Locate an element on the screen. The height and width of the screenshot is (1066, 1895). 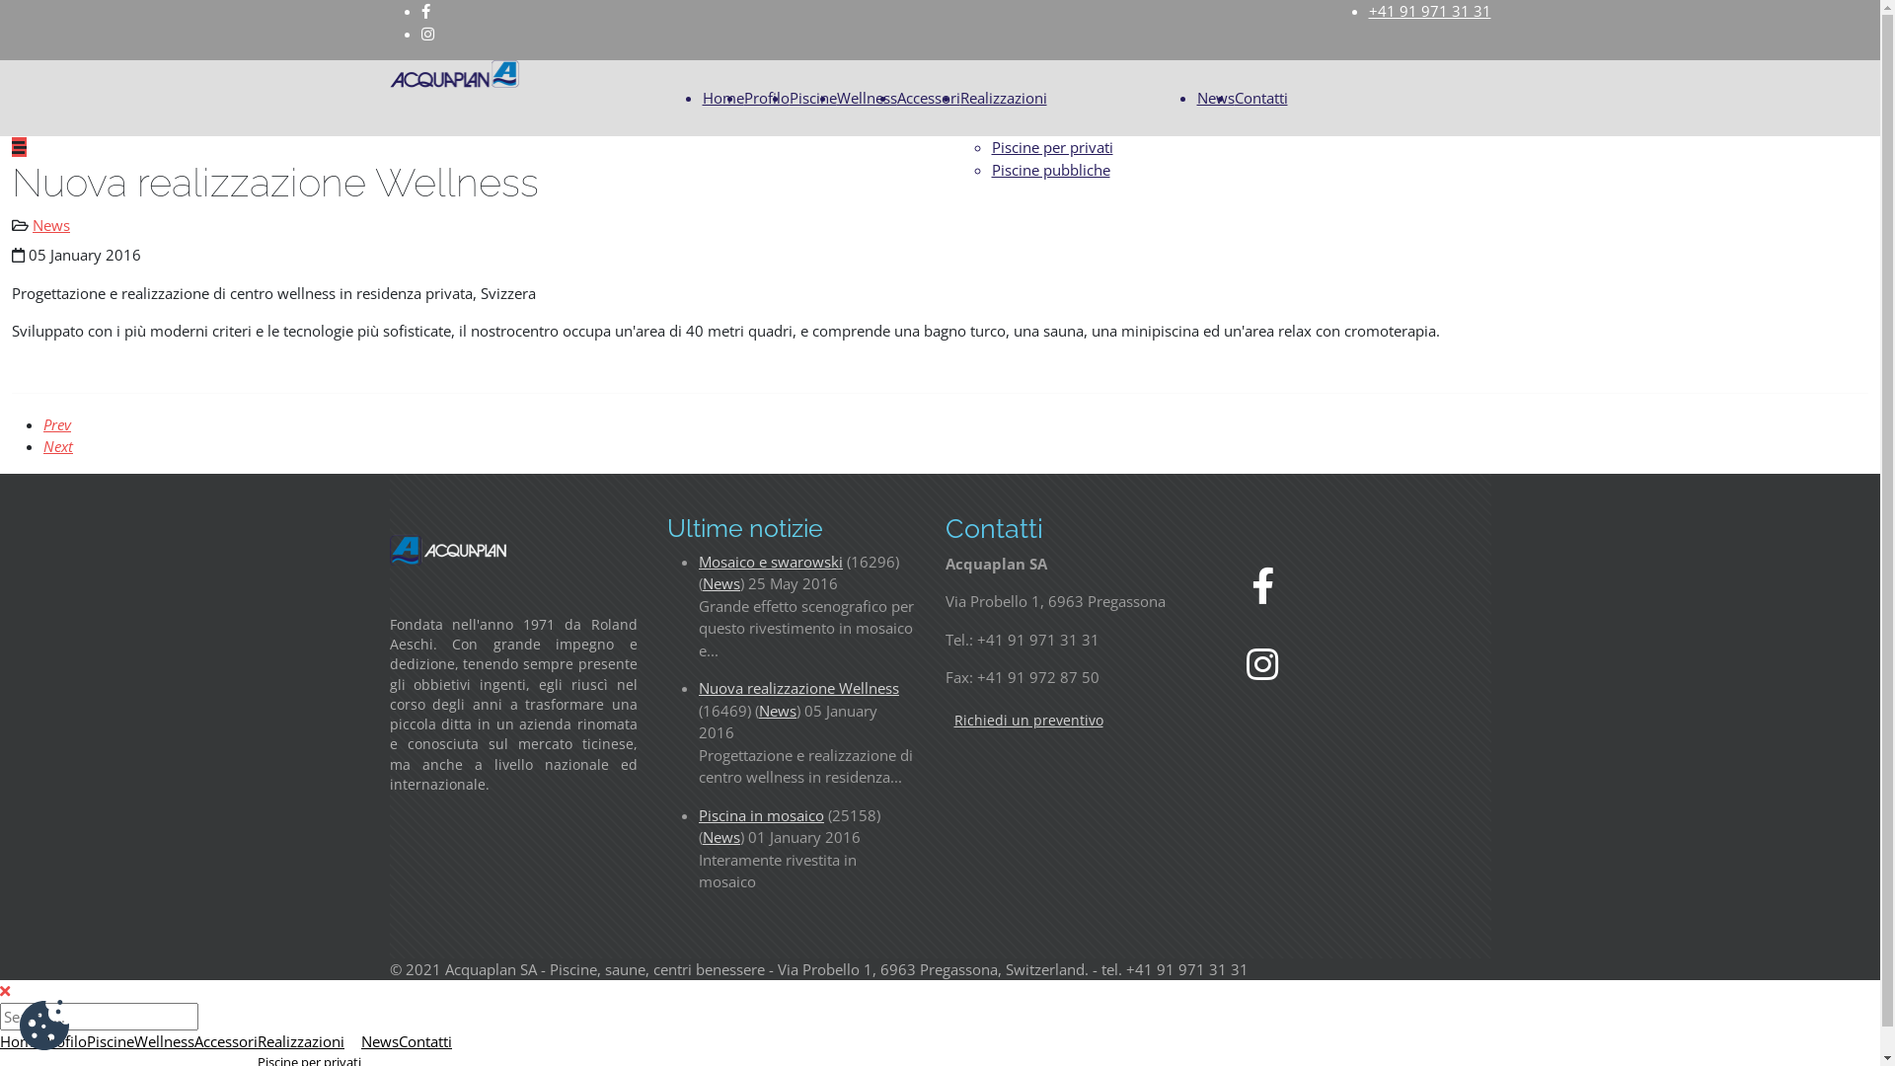
Piscine is located at coordinates (111, 1041).